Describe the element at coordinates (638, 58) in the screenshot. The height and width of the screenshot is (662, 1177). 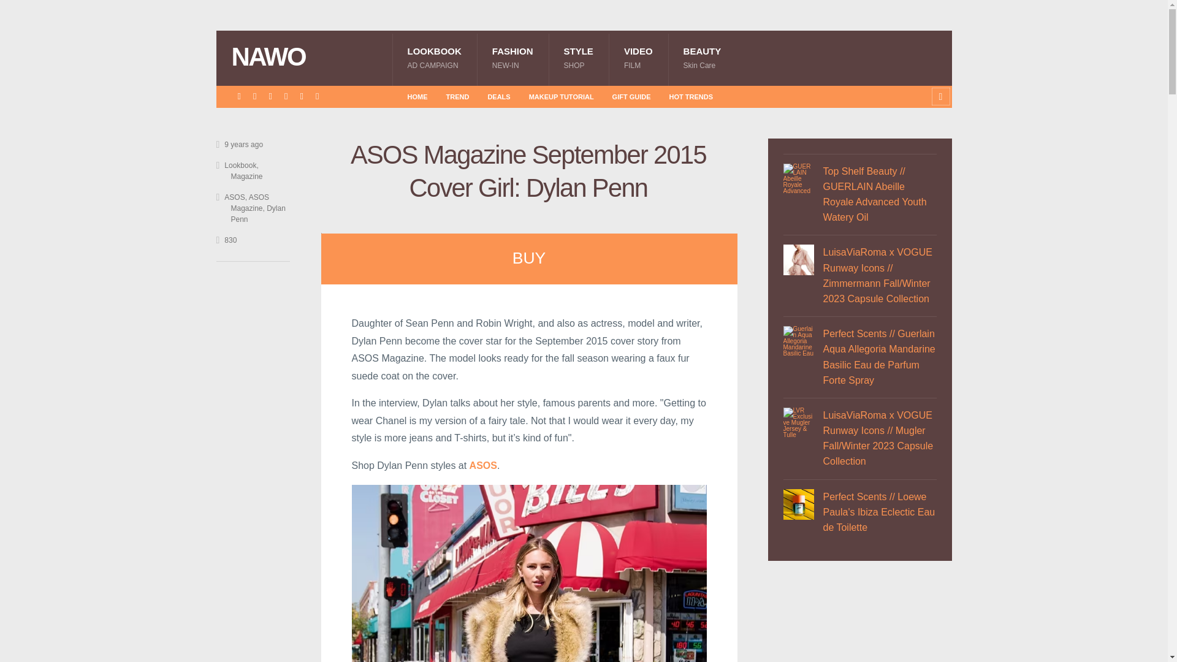
I see `NAWO` at that location.